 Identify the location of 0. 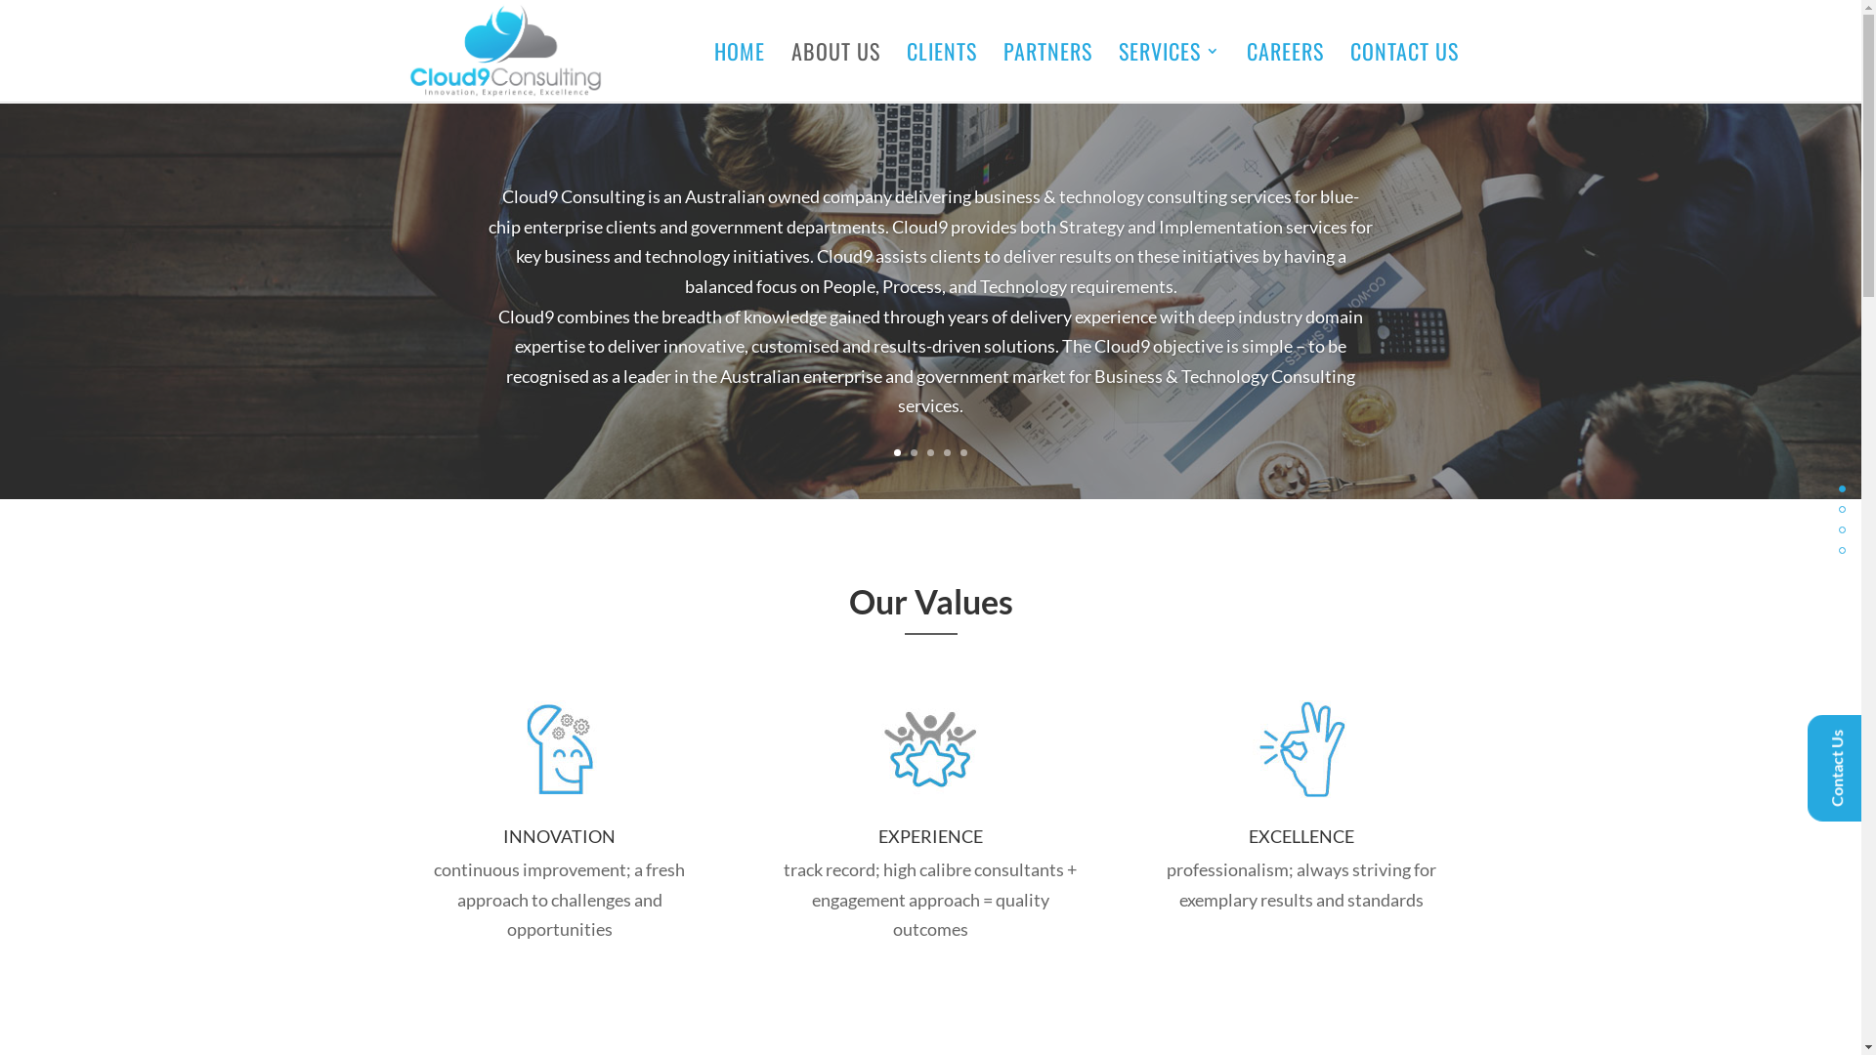
(1843, 488).